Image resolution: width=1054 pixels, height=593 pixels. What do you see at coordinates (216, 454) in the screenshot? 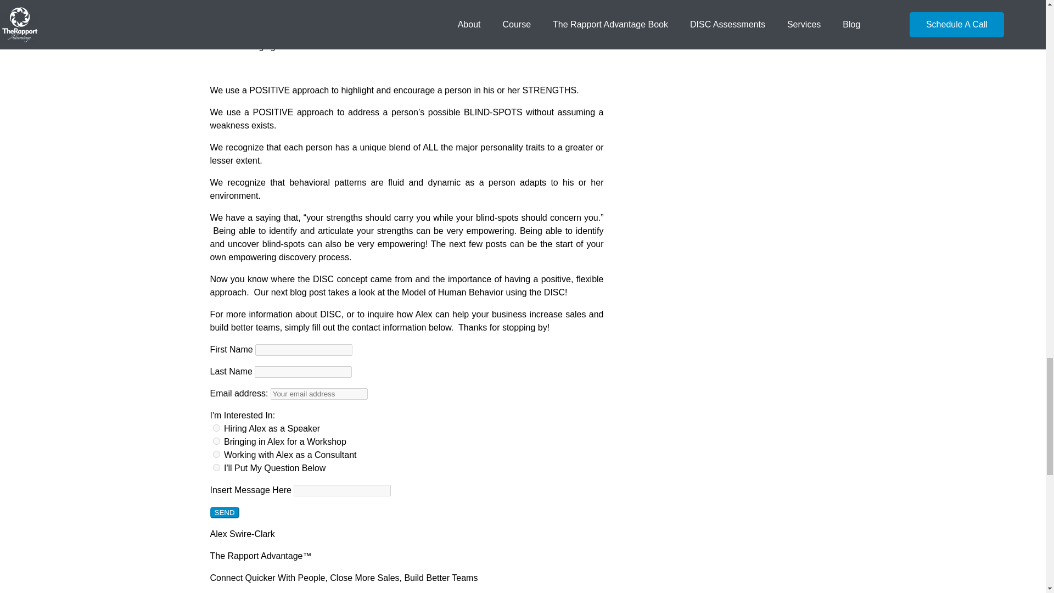
I see `Working with Alex as a Consultant` at bounding box center [216, 454].